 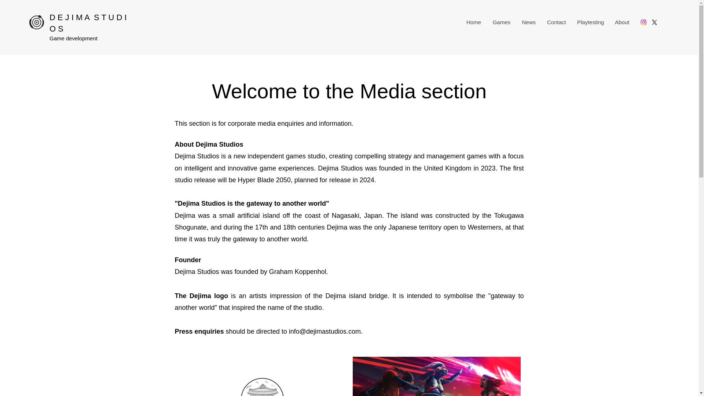 What do you see at coordinates (529, 22) in the screenshot?
I see `News` at bounding box center [529, 22].